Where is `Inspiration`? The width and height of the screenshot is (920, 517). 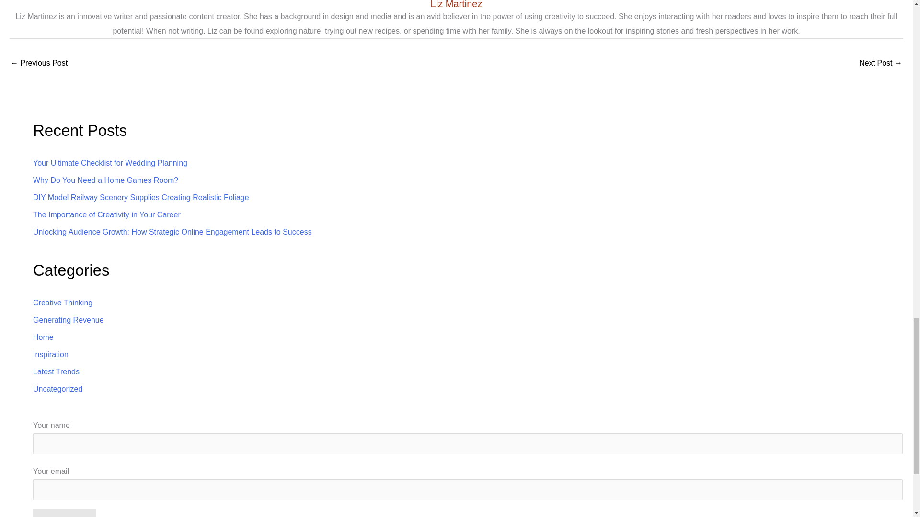
Inspiration is located at coordinates (51, 354).